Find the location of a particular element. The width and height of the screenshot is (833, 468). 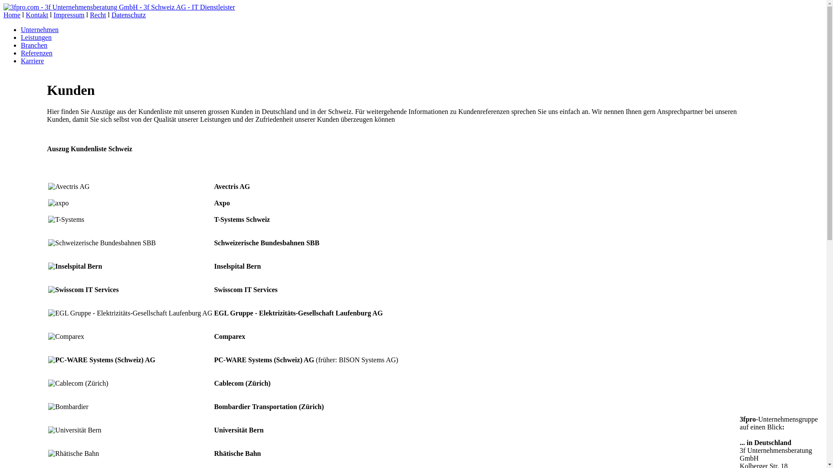

Branchen is located at coordinates (34, 45).